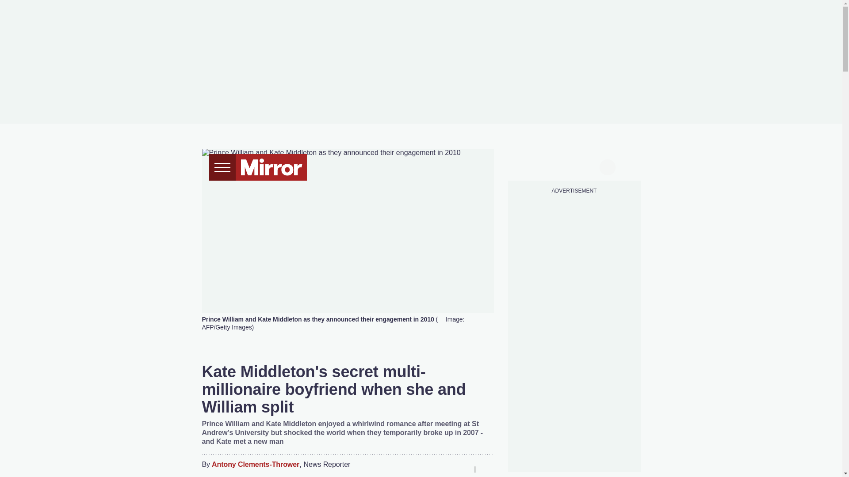 This screenshot has width=849, height=477. Describe the element at coordinates (557, 166) in the screenshot. I see `tiktok` at that location.